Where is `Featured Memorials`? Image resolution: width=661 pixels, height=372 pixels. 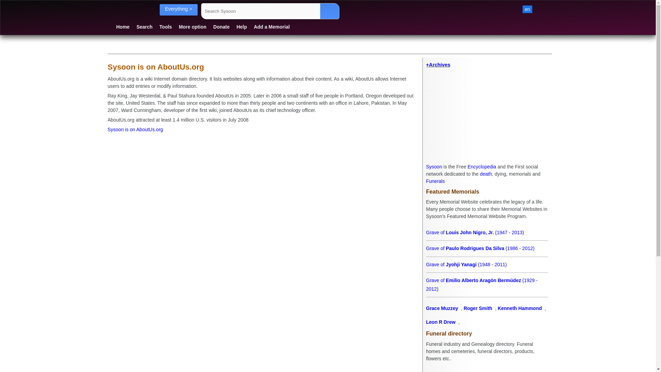 Featured Memorials is located at coordinates (487, 192).